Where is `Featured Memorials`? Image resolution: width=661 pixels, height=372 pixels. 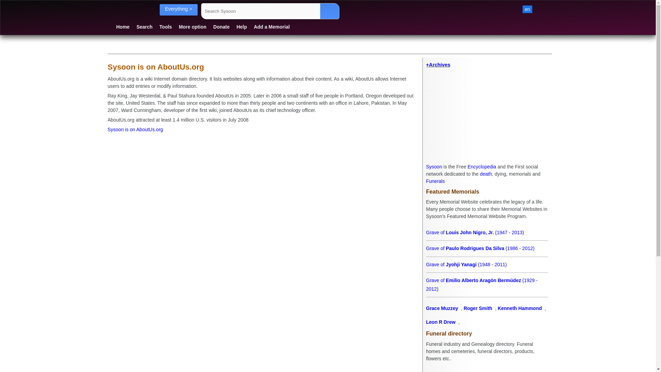 Featured Memorials is located at coordinates (487, 192).